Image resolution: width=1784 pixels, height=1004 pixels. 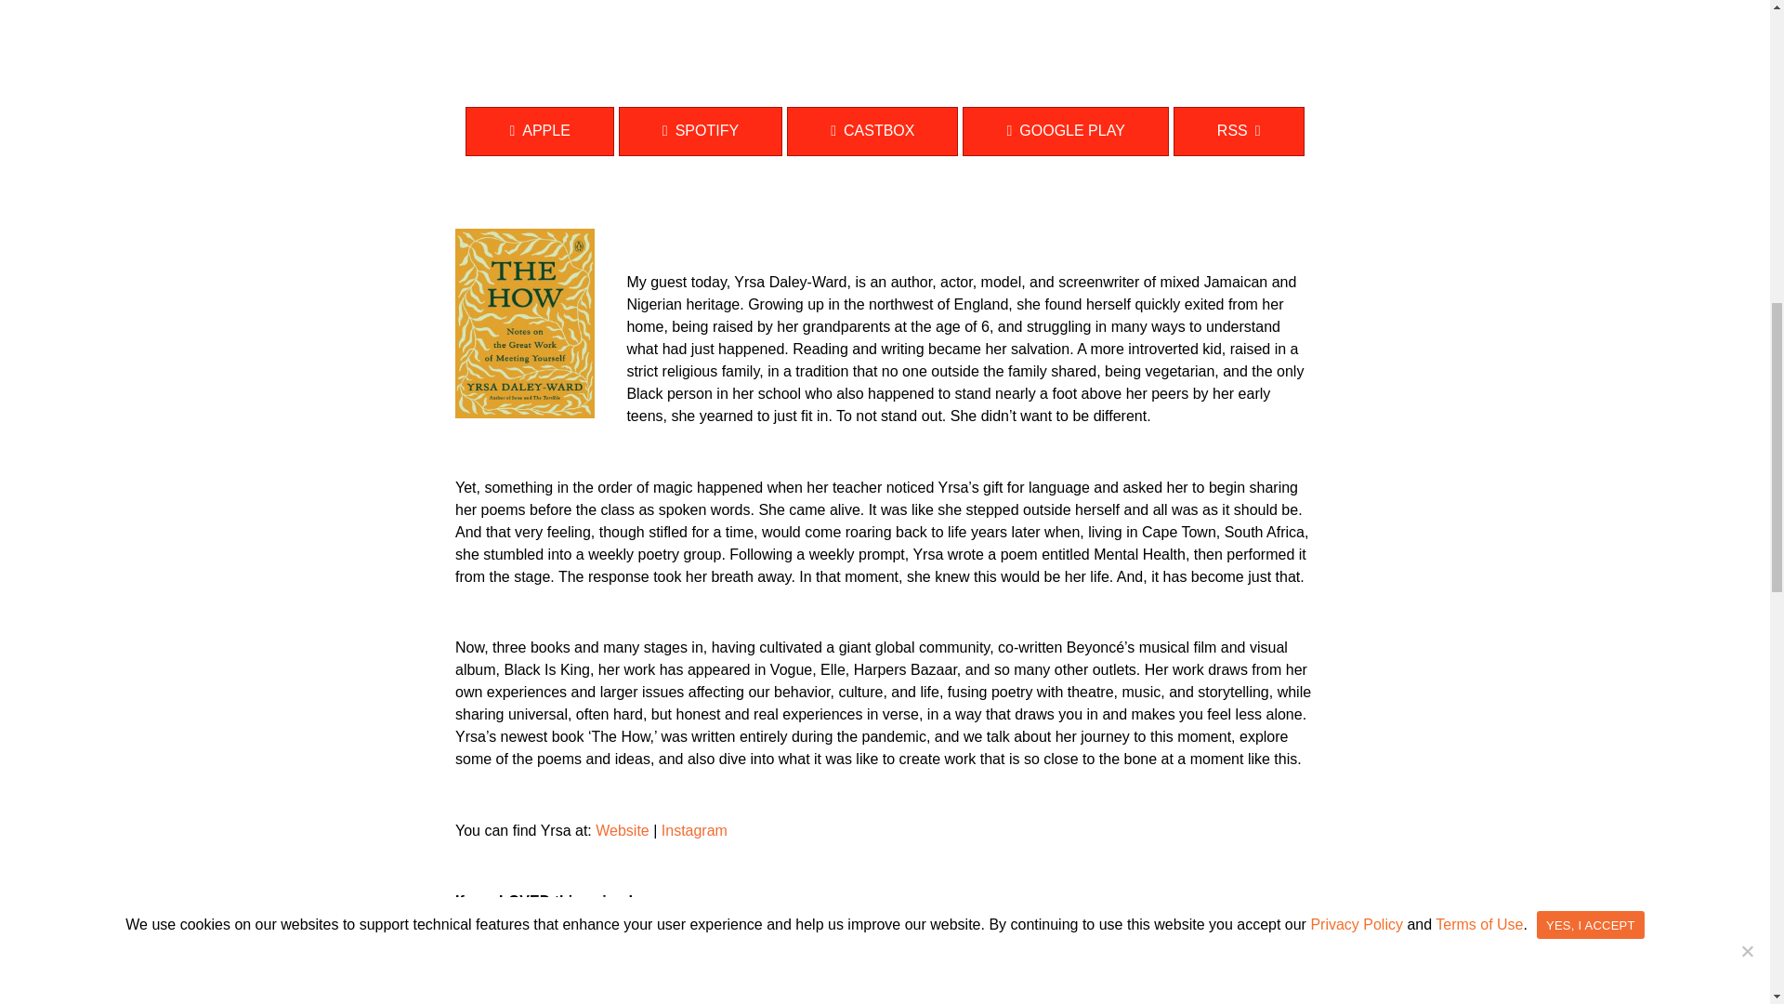 What do you see at coordinates (1239, 131) in the screenshot?
I see `RSS` at bounding box center [1239, 131].